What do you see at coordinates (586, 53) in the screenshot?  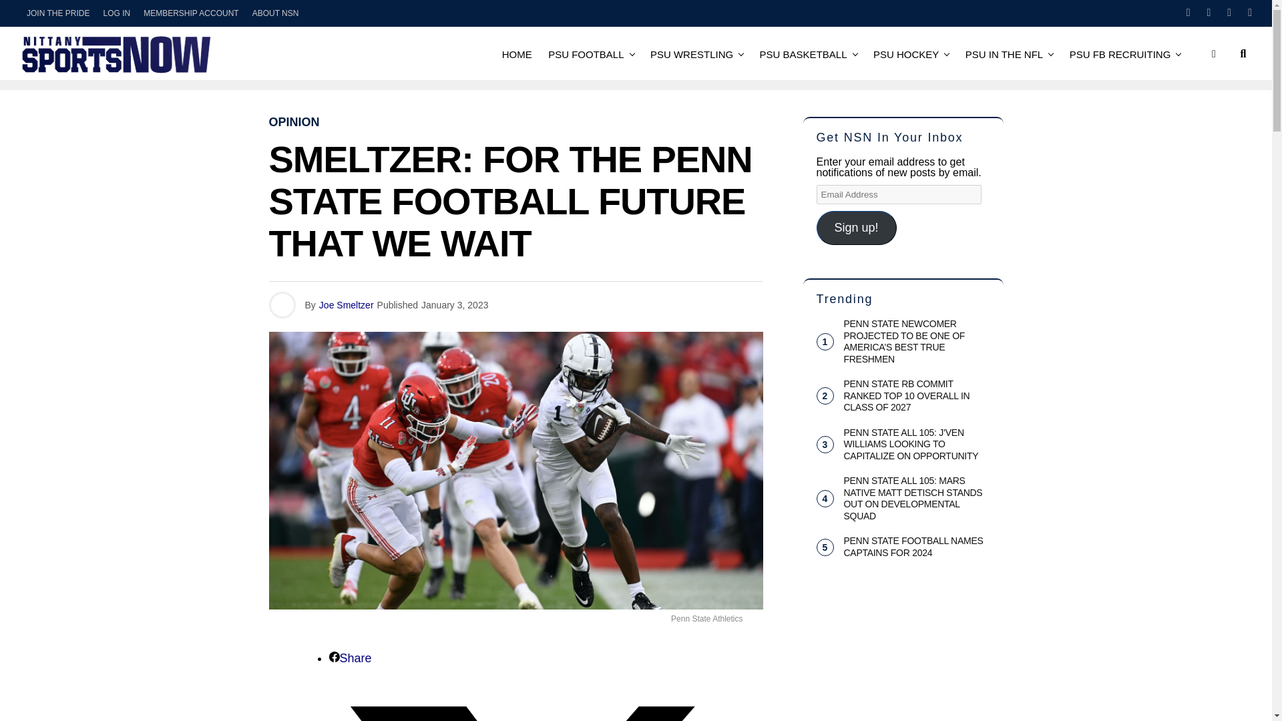 I see `PSU FOOTBALL` at bounding box center [586, 53].